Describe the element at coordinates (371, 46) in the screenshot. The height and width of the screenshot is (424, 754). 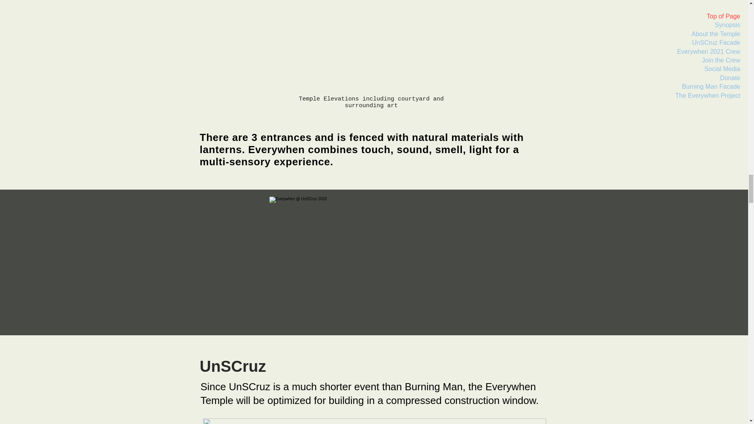
I see `Everywhen Elevations January 2020 - Back` at that location.